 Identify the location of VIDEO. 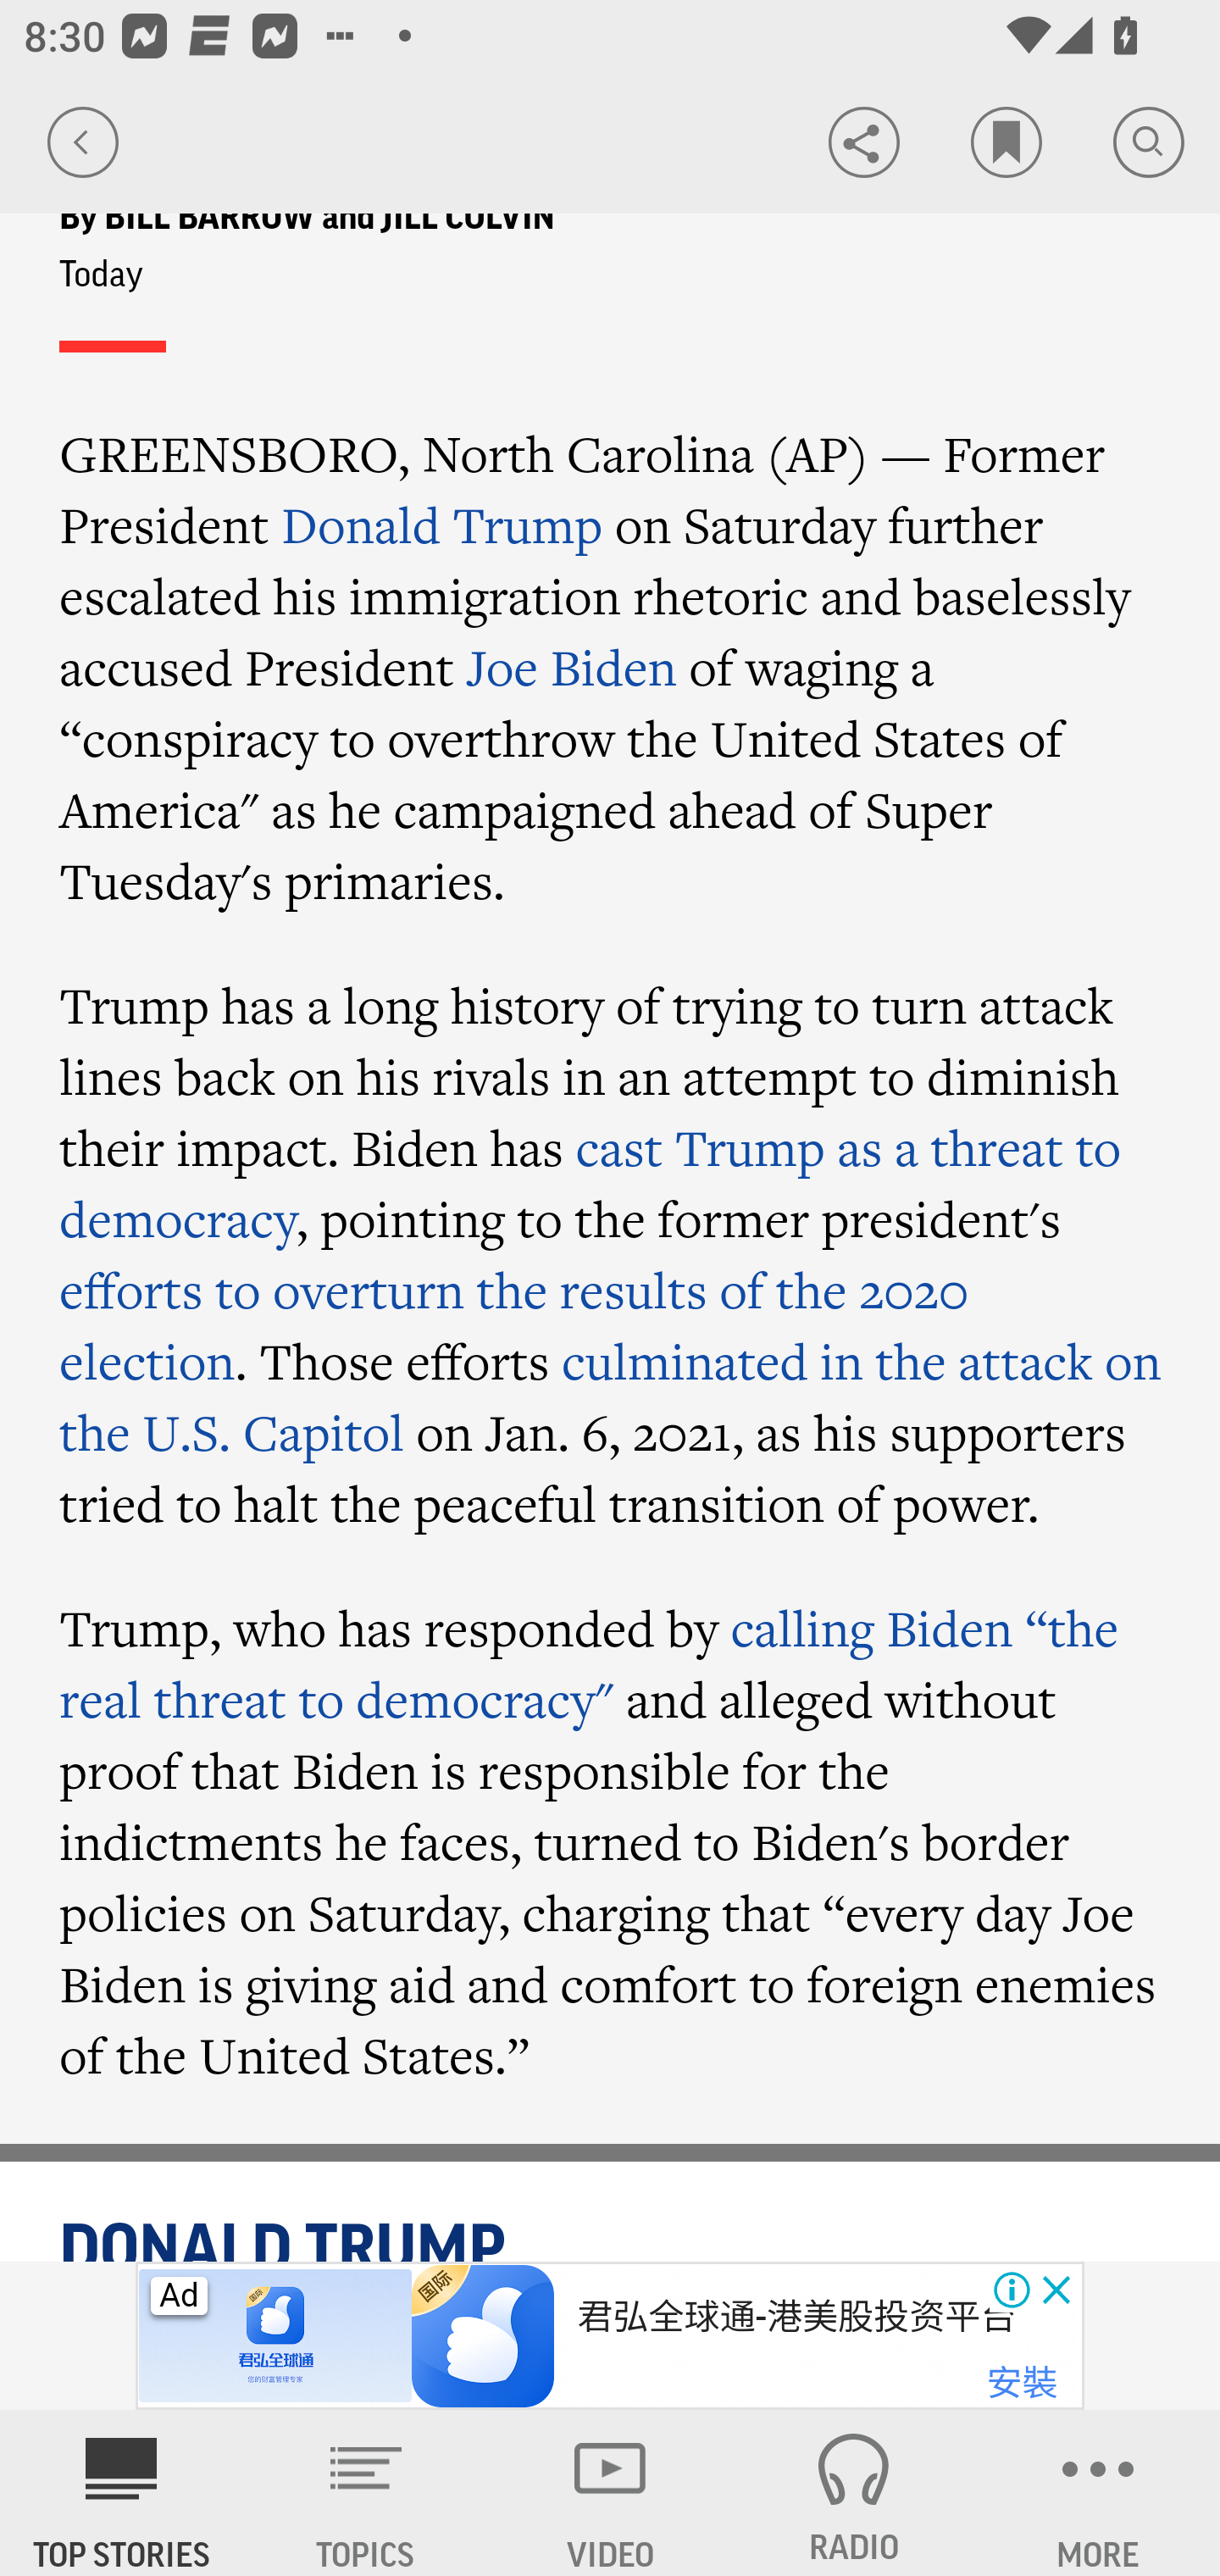
(610, 2493).